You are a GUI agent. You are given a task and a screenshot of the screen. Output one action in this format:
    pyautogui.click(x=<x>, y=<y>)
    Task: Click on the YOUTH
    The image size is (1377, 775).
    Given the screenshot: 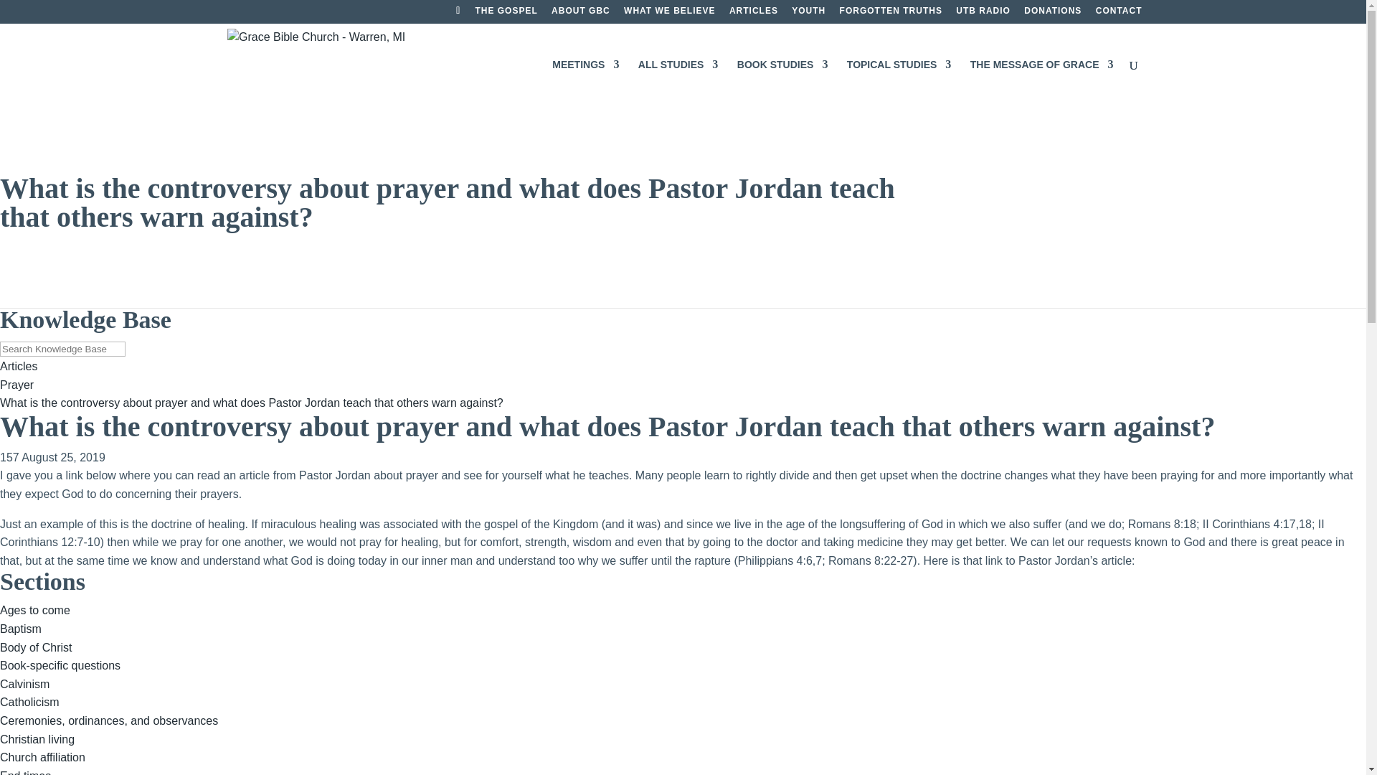 What is the action you would take?
    pyautogui.click(x=808, y=14)
    